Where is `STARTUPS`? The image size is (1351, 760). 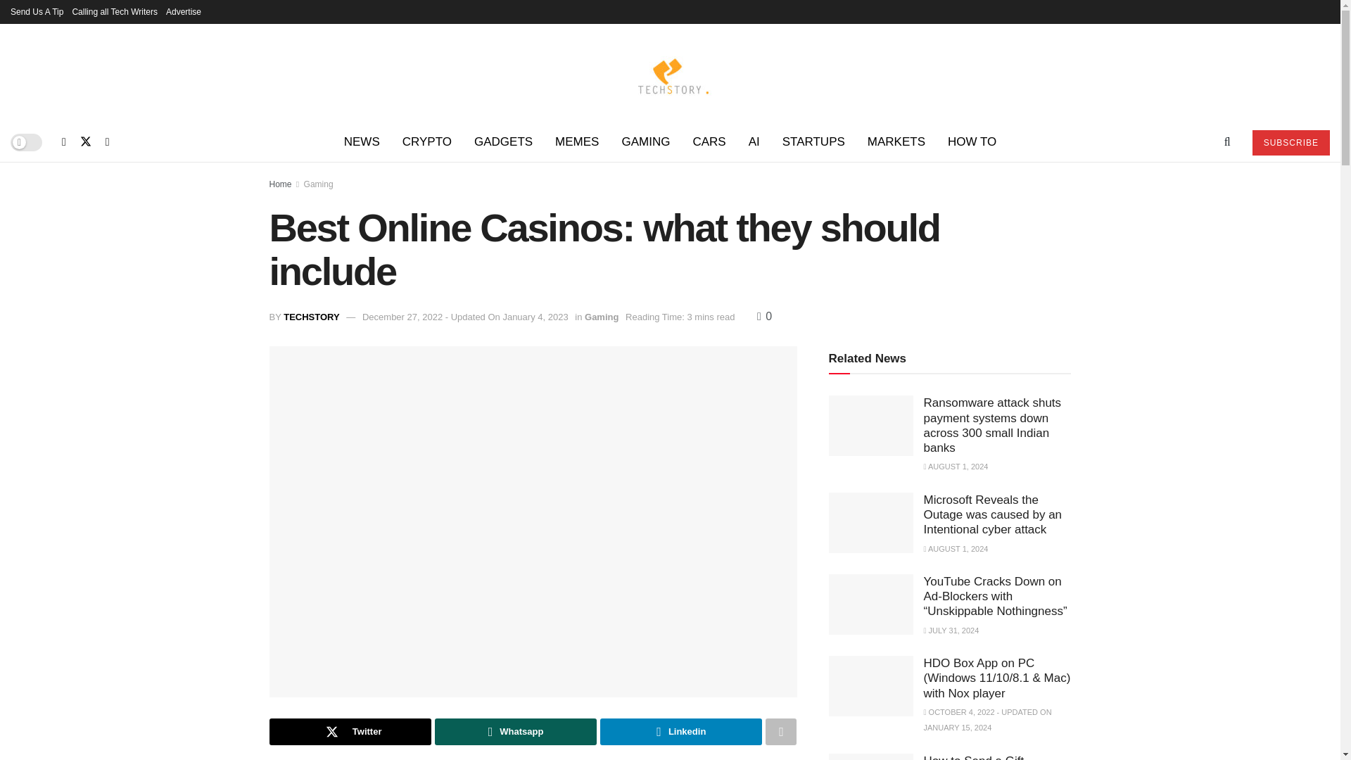
STARTUPS is located at coordinates (813, 142).